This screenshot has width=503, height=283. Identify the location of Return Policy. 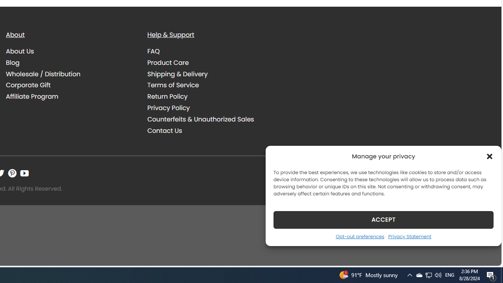
(212, 97).